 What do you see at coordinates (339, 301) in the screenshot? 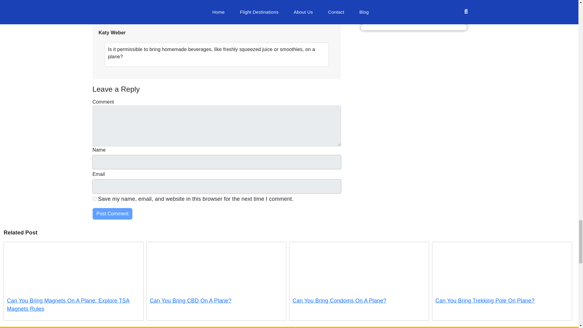
I see `Can You Bring Condoms On A Plane?` at bounding box center [339, 301].